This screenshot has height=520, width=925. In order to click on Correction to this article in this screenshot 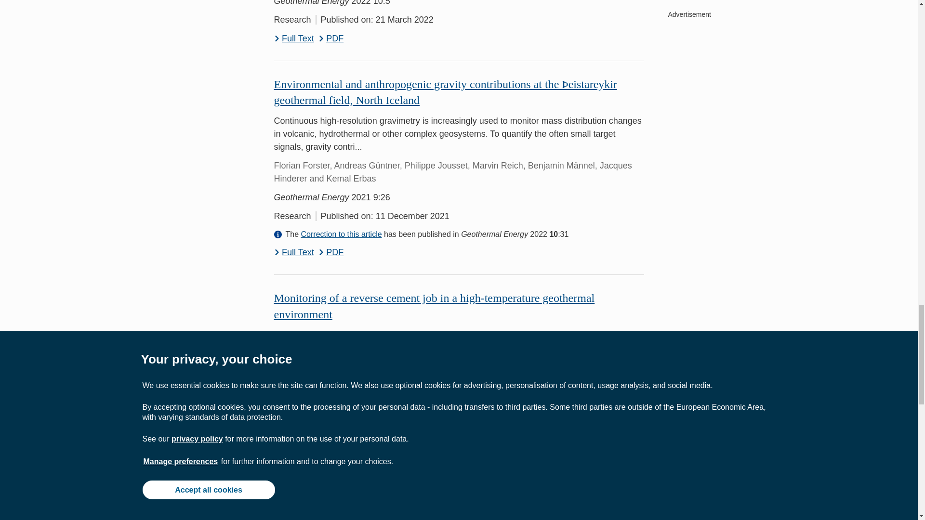, I will do `click(341, 234)`.